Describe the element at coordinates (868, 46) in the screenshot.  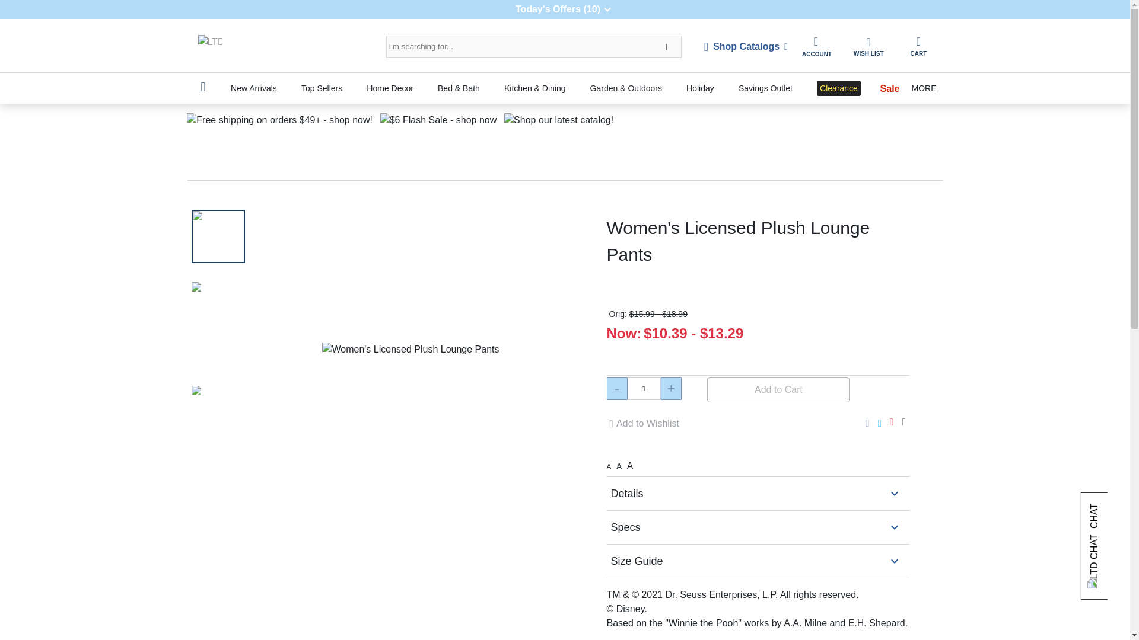
I see `WISH LIST` at that location.